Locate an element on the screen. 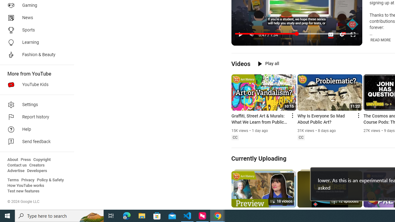 This screenshot has height=222, width=395. Action menu is located at coordinates (358, 115).